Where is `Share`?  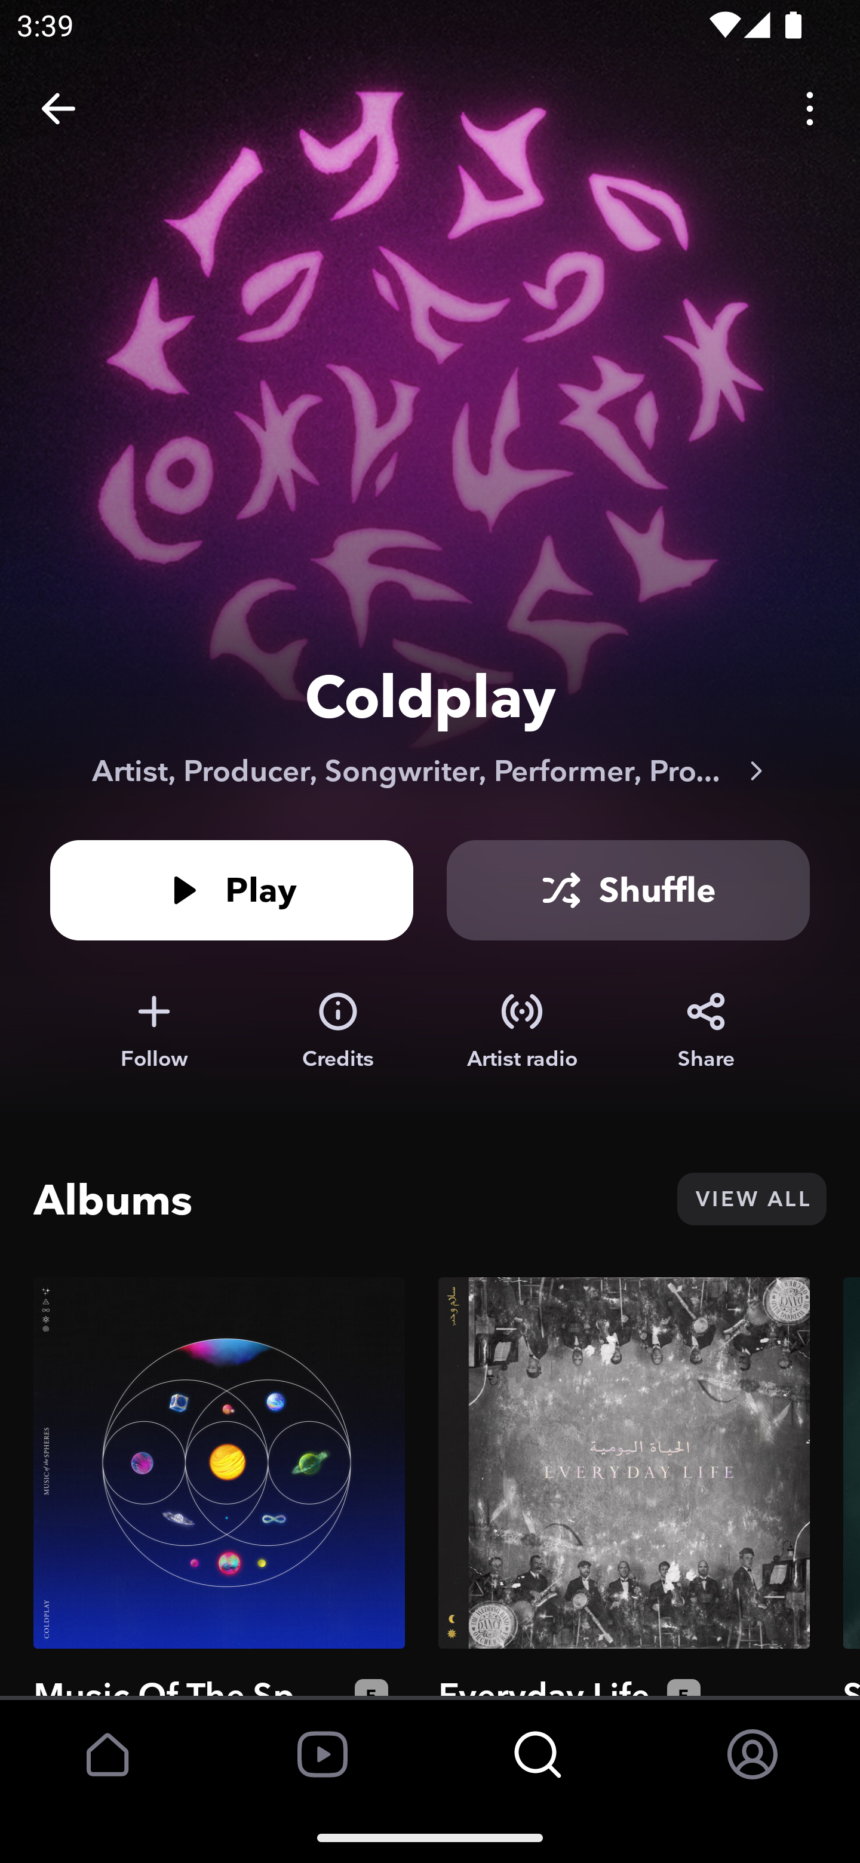
Share is located at coordinates (706, 1031).